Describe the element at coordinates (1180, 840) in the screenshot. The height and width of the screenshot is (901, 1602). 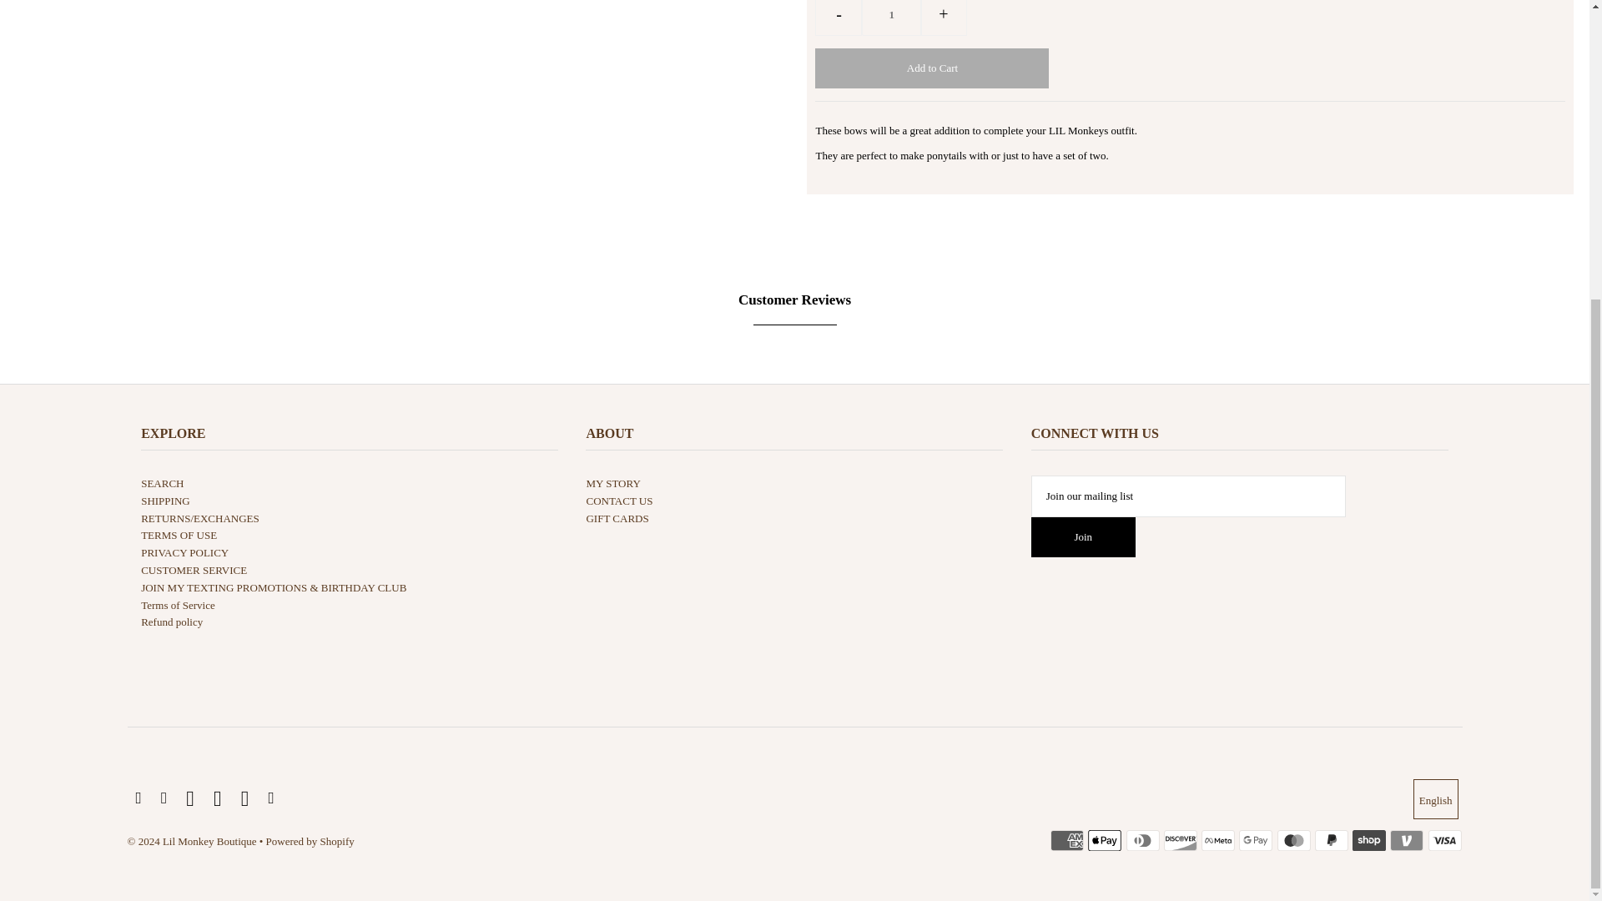
I see `Discover` at that location.